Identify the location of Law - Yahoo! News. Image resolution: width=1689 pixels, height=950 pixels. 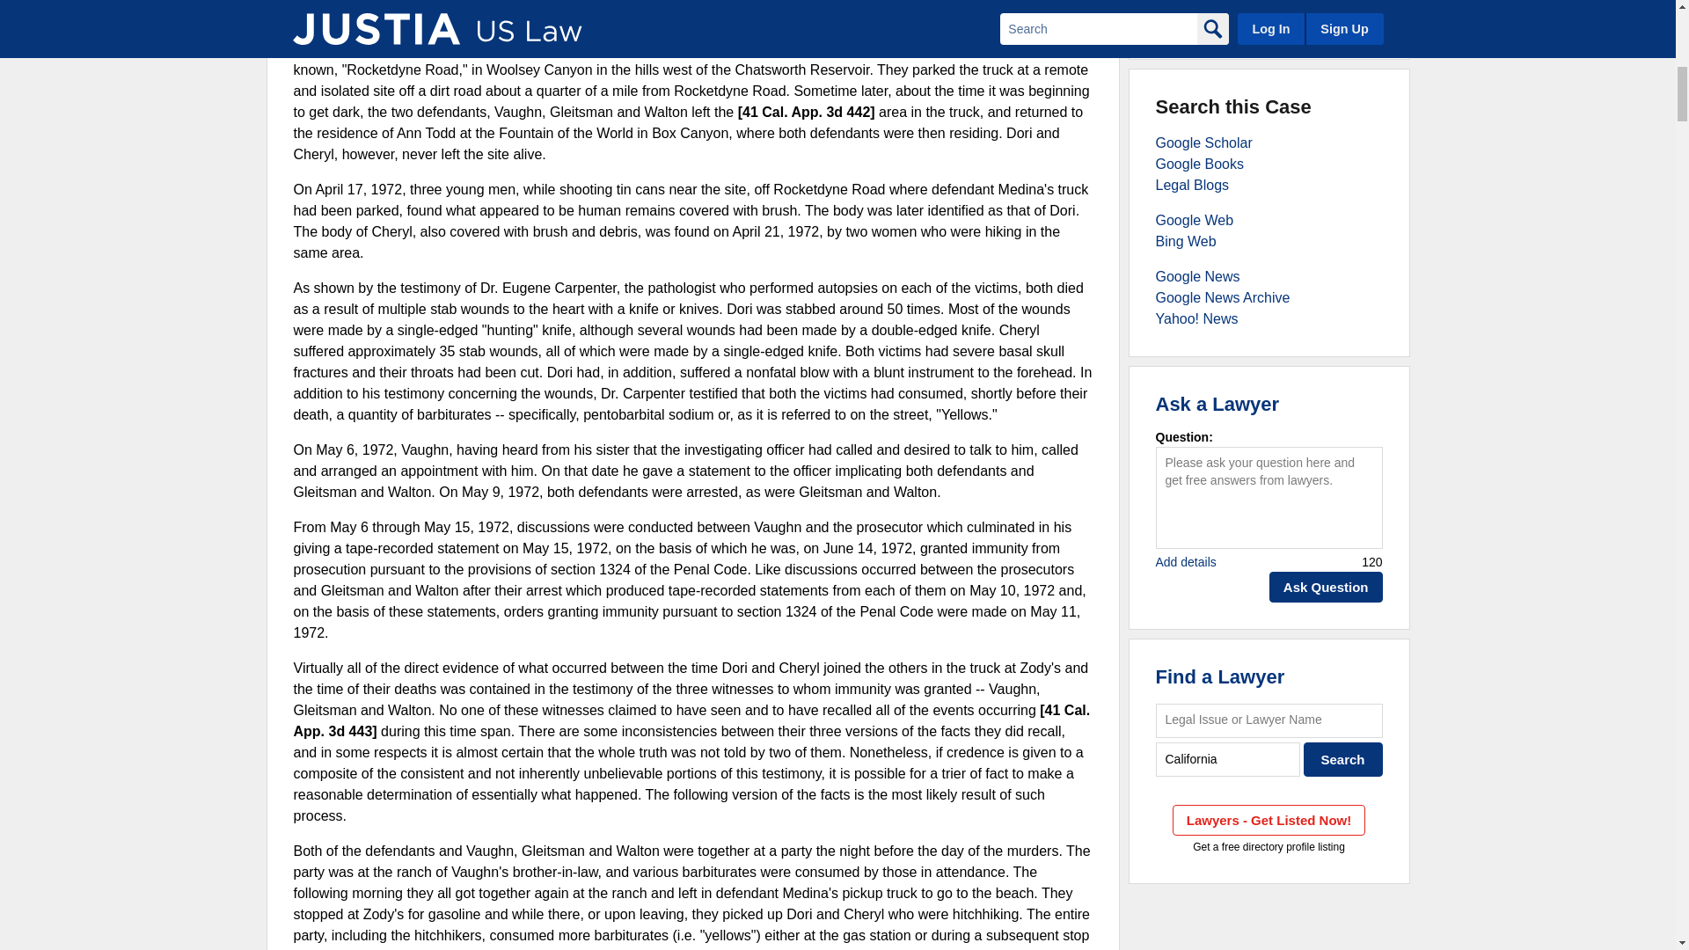
(1196, 318).